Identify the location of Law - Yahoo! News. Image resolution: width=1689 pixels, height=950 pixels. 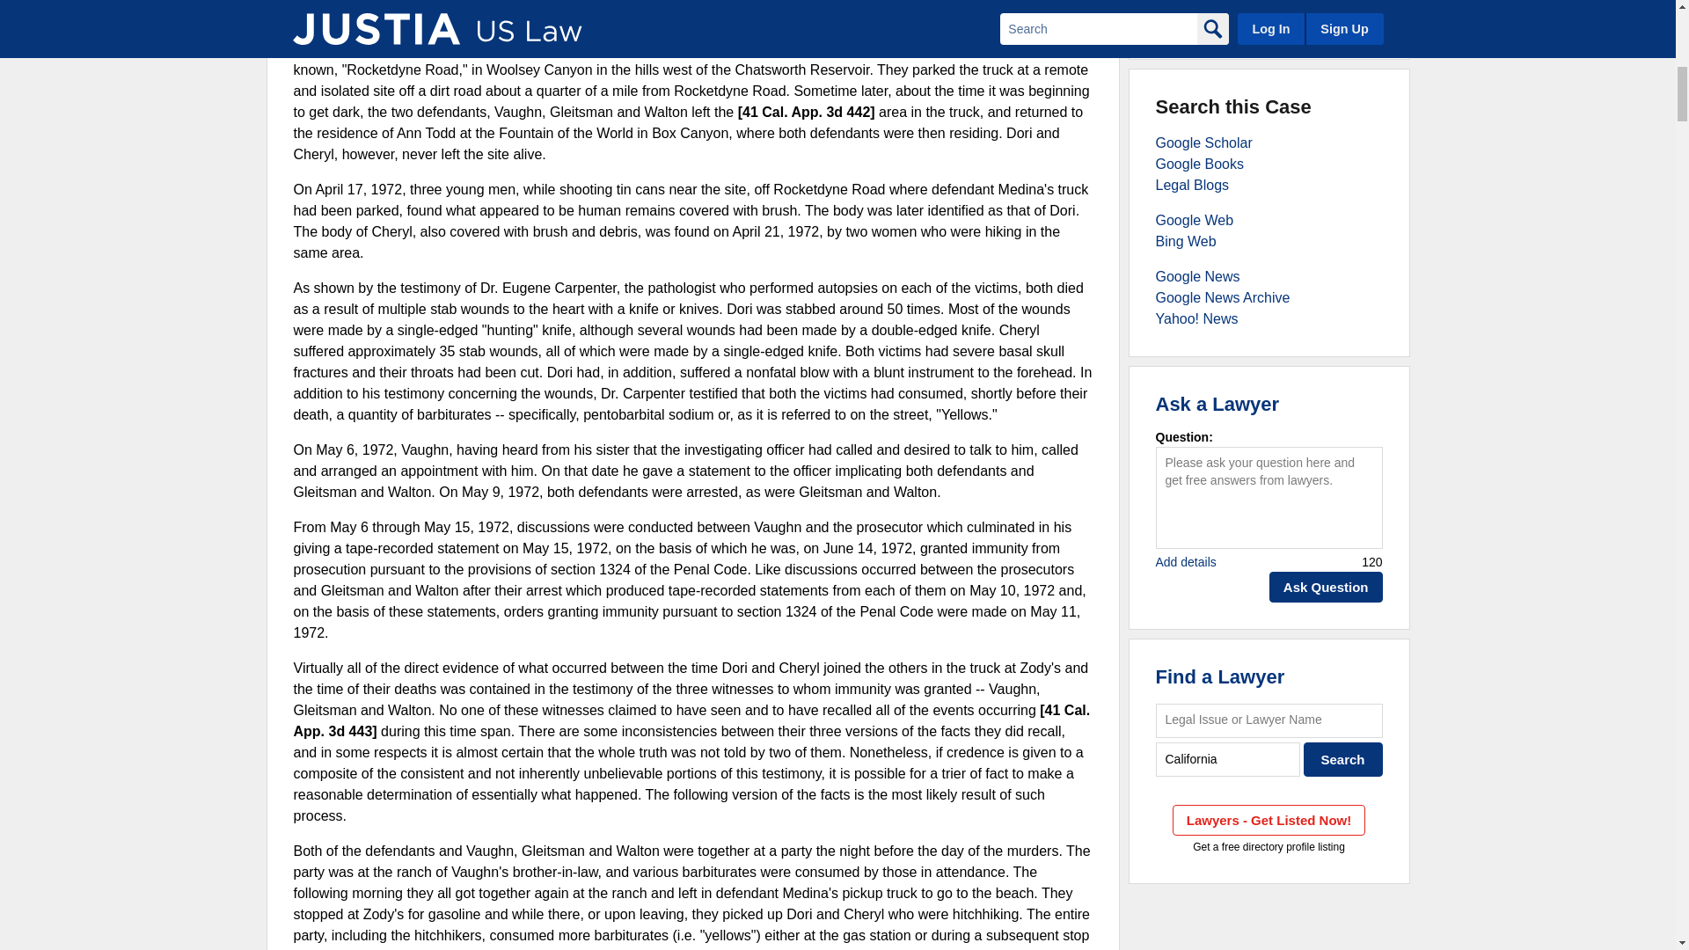
(1196, 318).